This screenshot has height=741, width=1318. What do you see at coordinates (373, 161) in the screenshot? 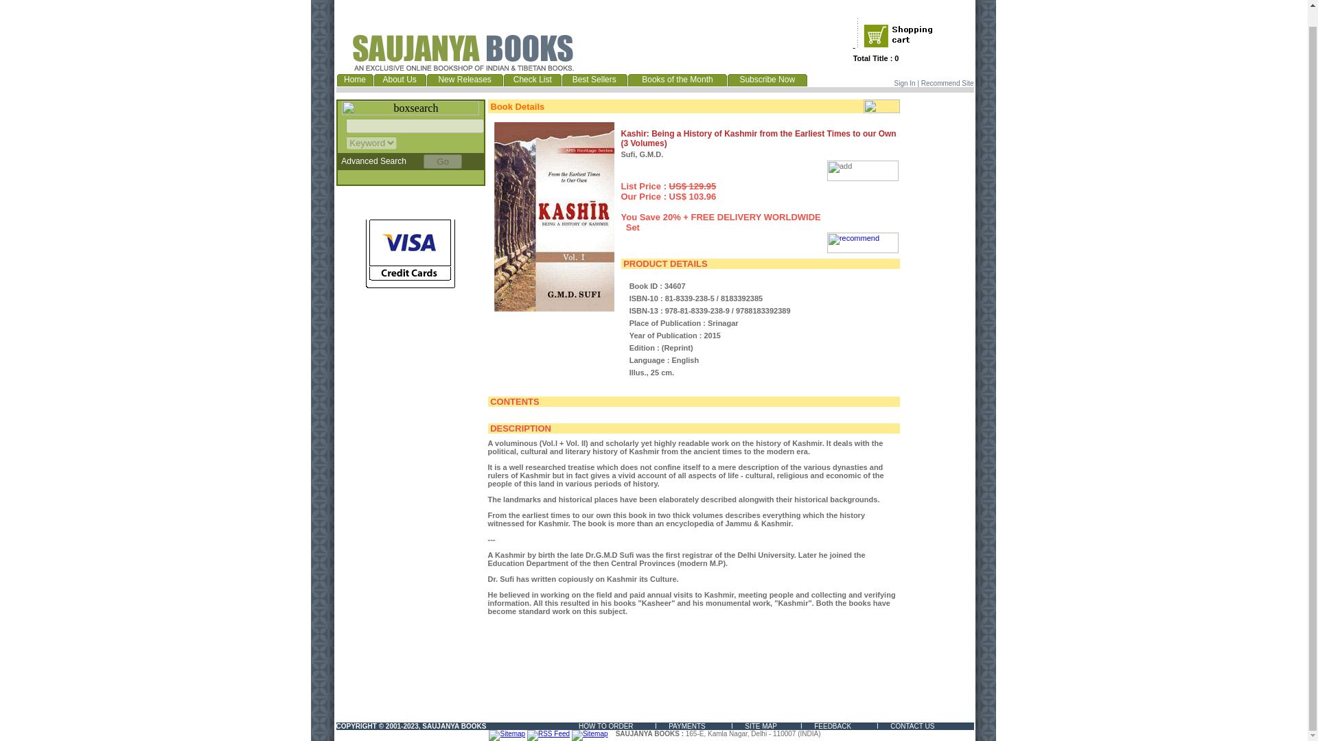
I see `Advanced Search` at bounding box center [373, 161].